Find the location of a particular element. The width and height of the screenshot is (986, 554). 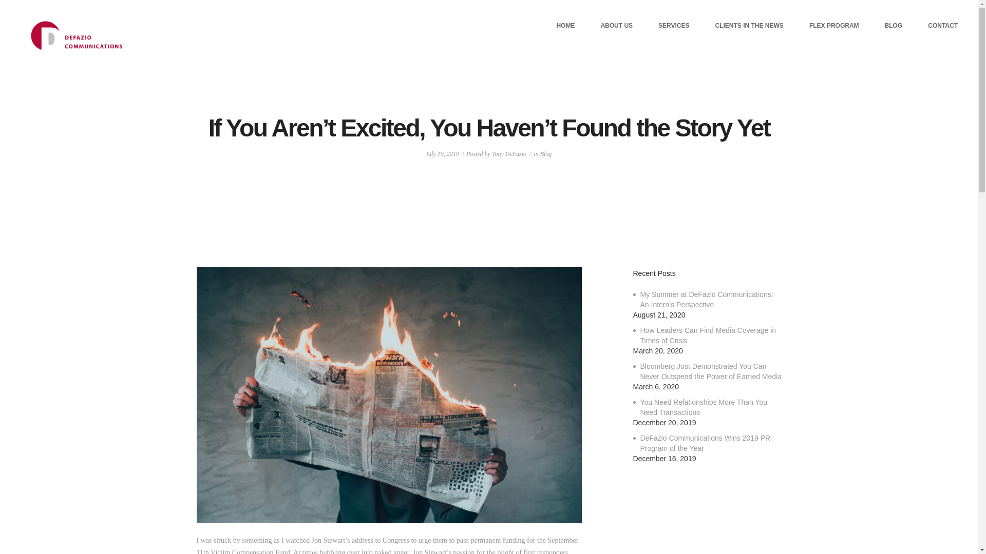

Clients in the News is located at coordinates (750, 26).